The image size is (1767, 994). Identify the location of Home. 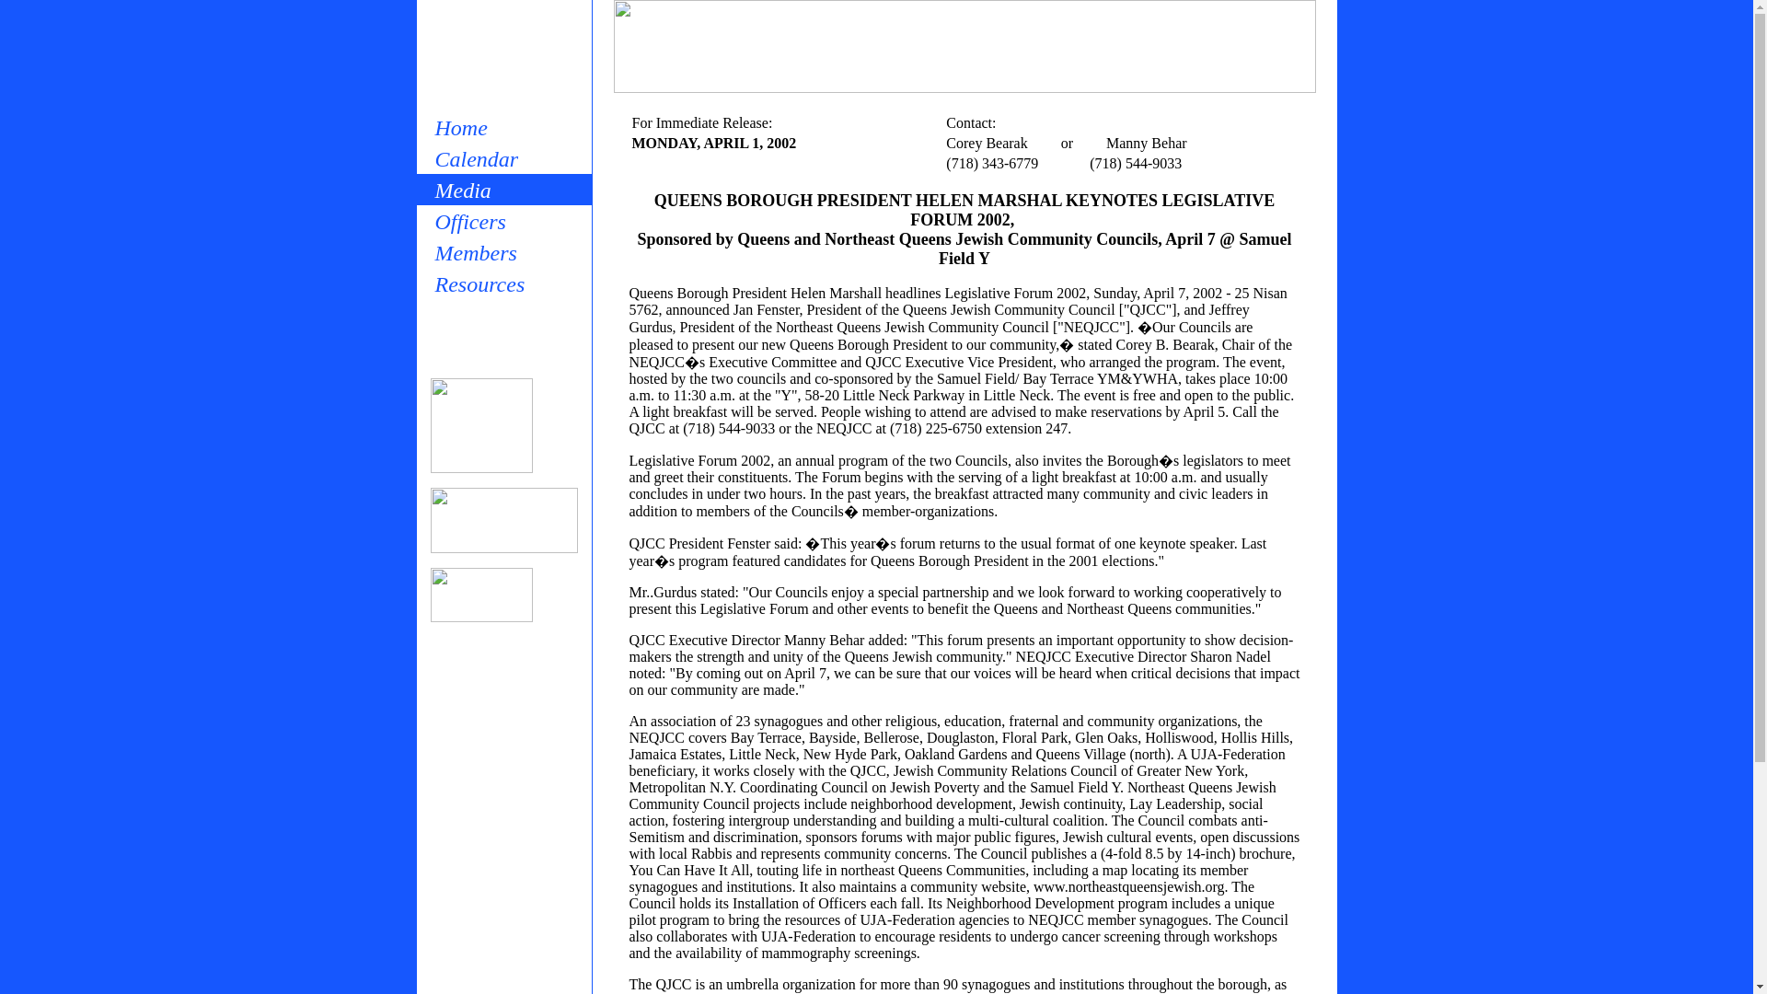
(502, 127).